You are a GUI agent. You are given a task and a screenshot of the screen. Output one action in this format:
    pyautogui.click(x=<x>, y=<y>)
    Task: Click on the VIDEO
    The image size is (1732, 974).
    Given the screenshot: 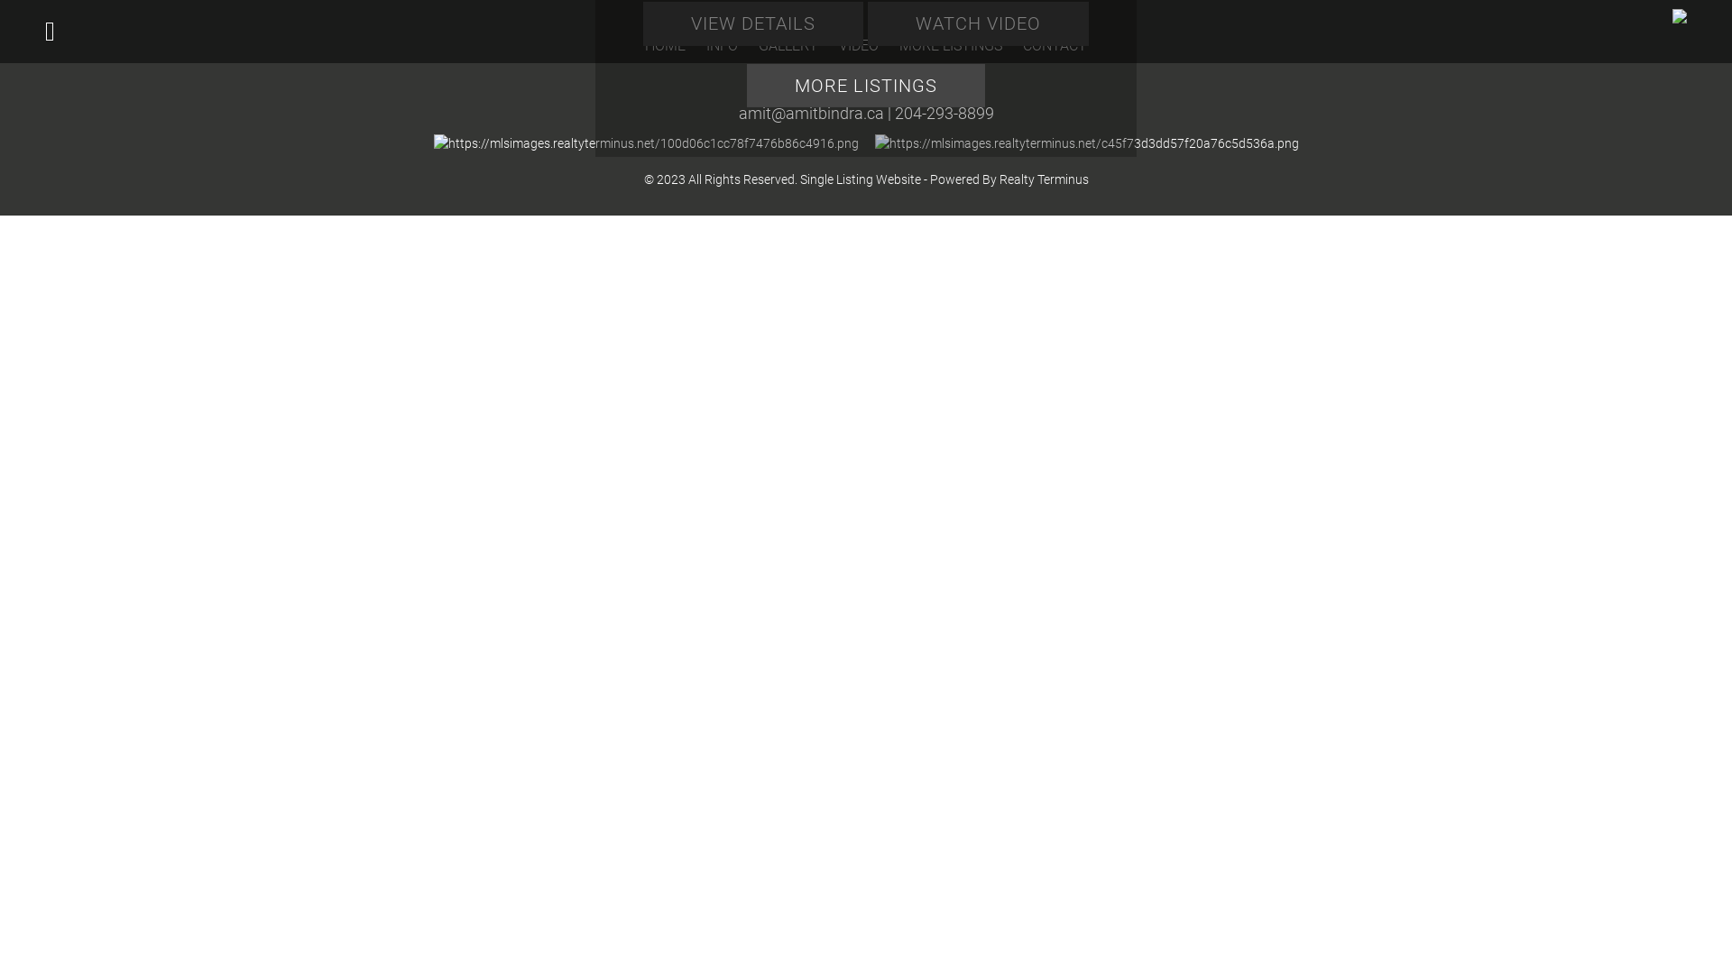 What is the action you would take?
    pyautogui.click(x=859, y=45)
    